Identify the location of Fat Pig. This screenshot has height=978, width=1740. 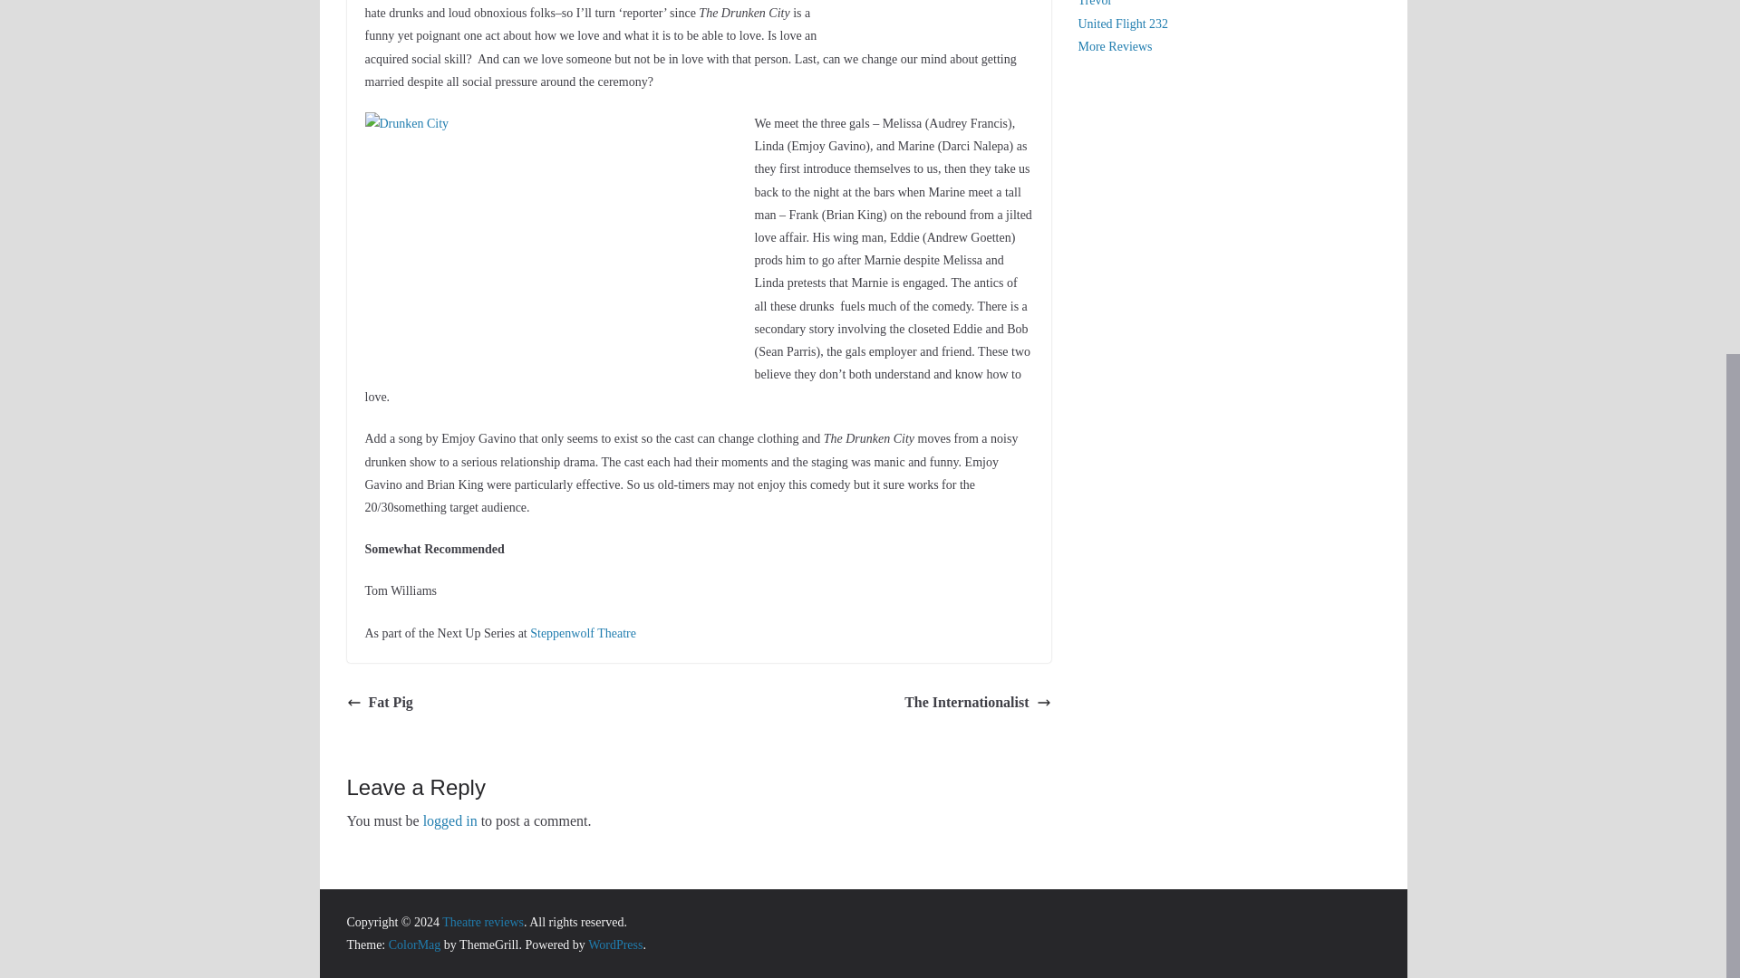
(379, 703).